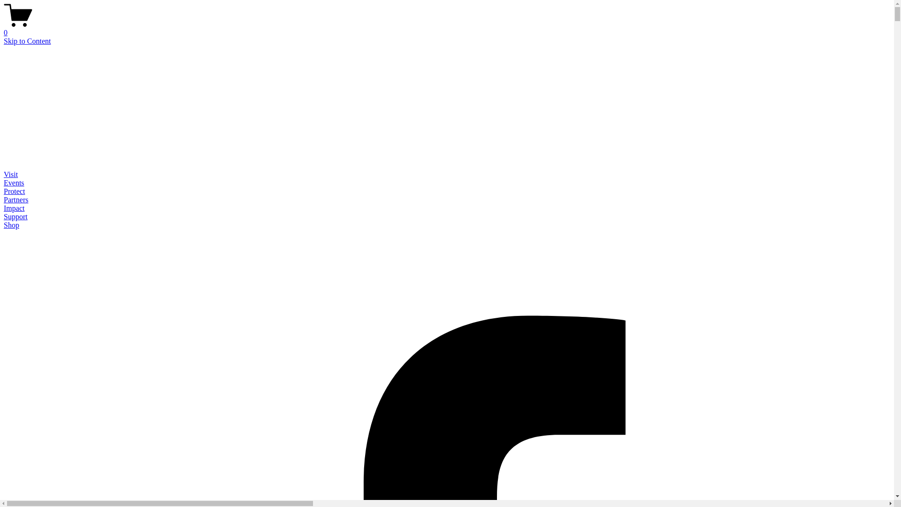  What do you see at coordinates (447, 29) in the screenshot?
I see `0` at bounding box center [447, 29].